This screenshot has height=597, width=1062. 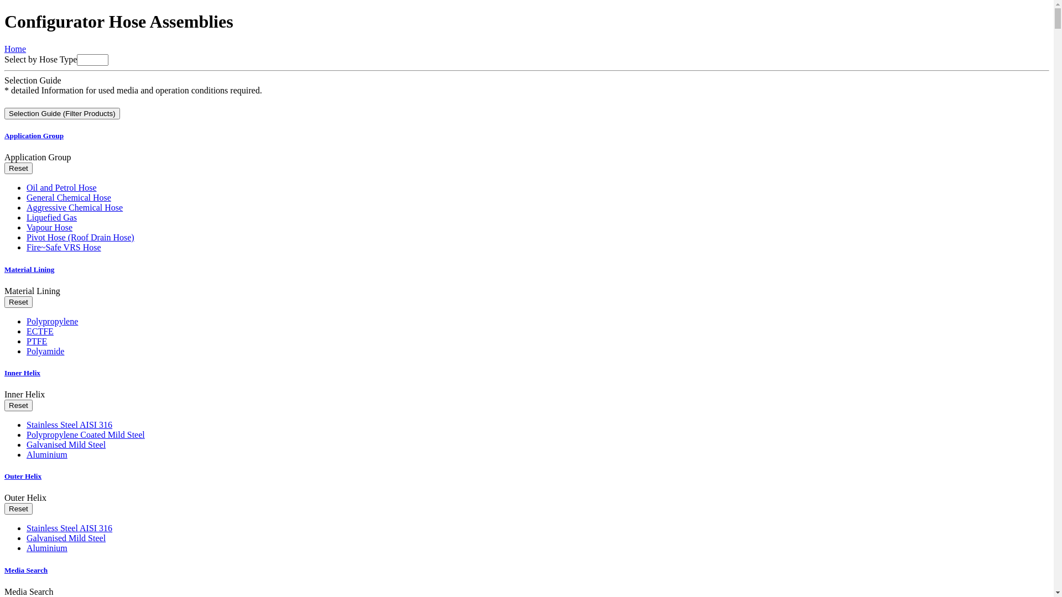 What do you see at coordinates (52, 217) in the screenshot?
I see `Liquefied Gas` at bounding box center [52, 217].